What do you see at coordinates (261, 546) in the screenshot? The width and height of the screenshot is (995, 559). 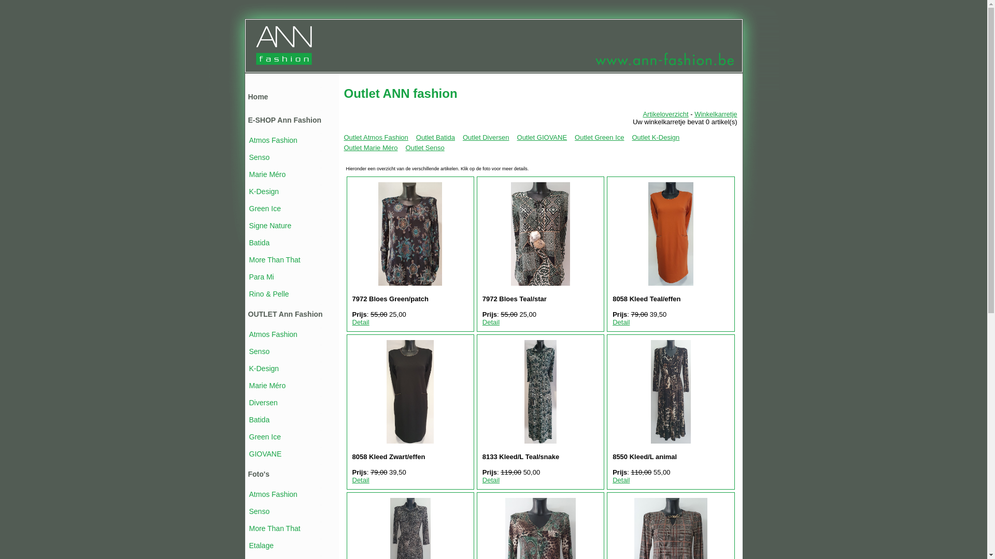 I see `Etalage` at bounding box center [261, 546].